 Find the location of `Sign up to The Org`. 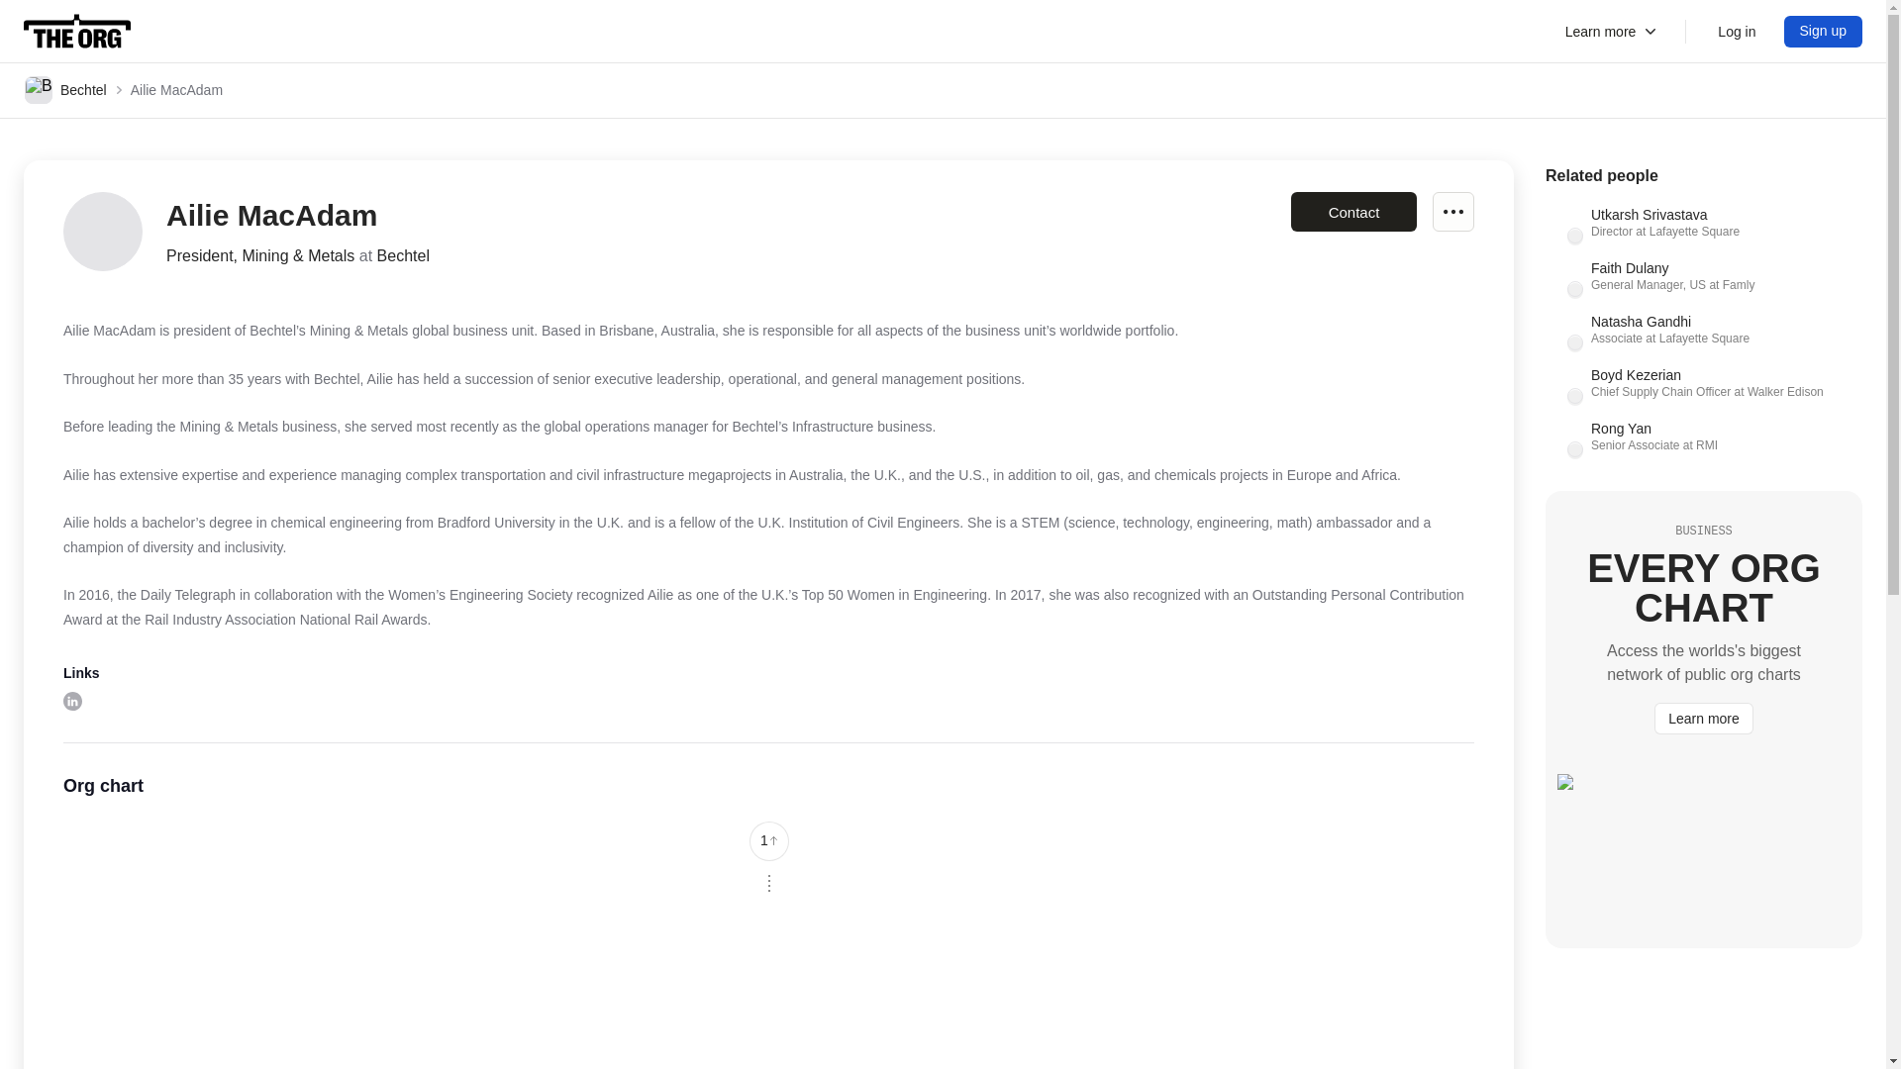

Sign up to The Org is located at coordinates (768, 841).